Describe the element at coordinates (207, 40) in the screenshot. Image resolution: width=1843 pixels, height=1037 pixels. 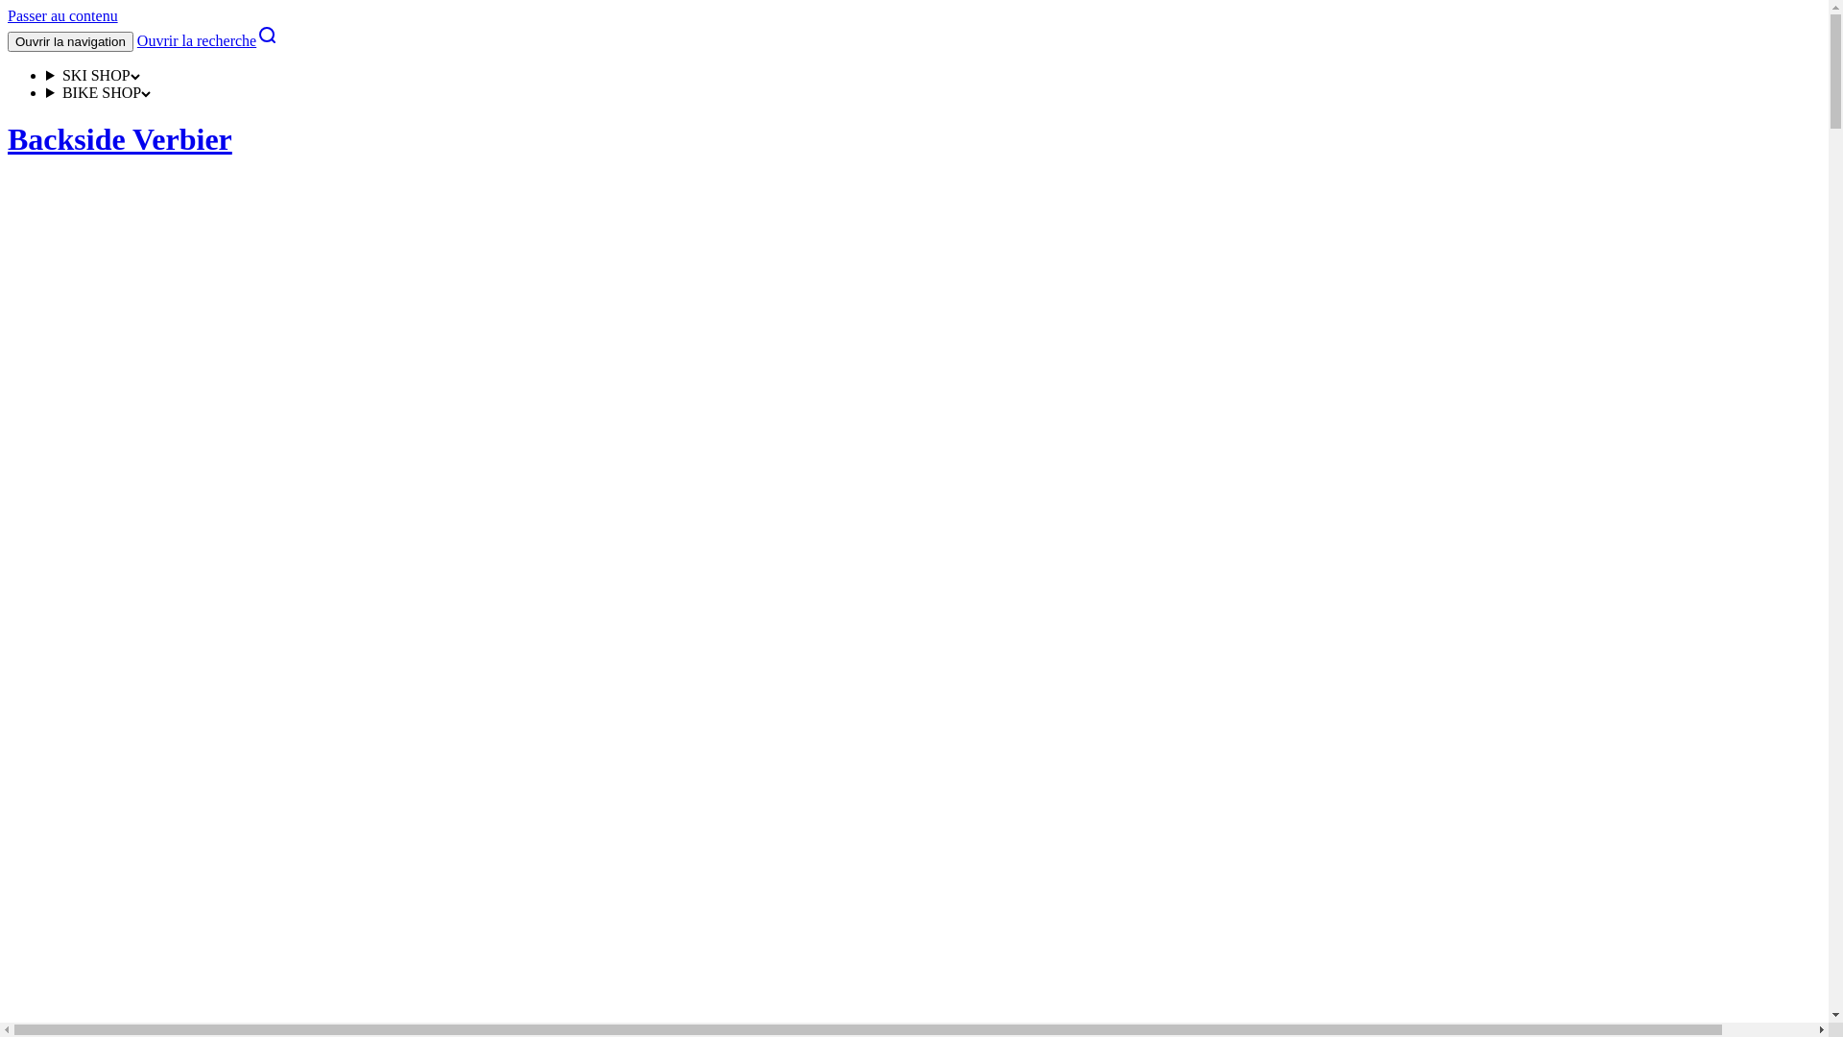
I see `Ouvrir la recherche` at that location.